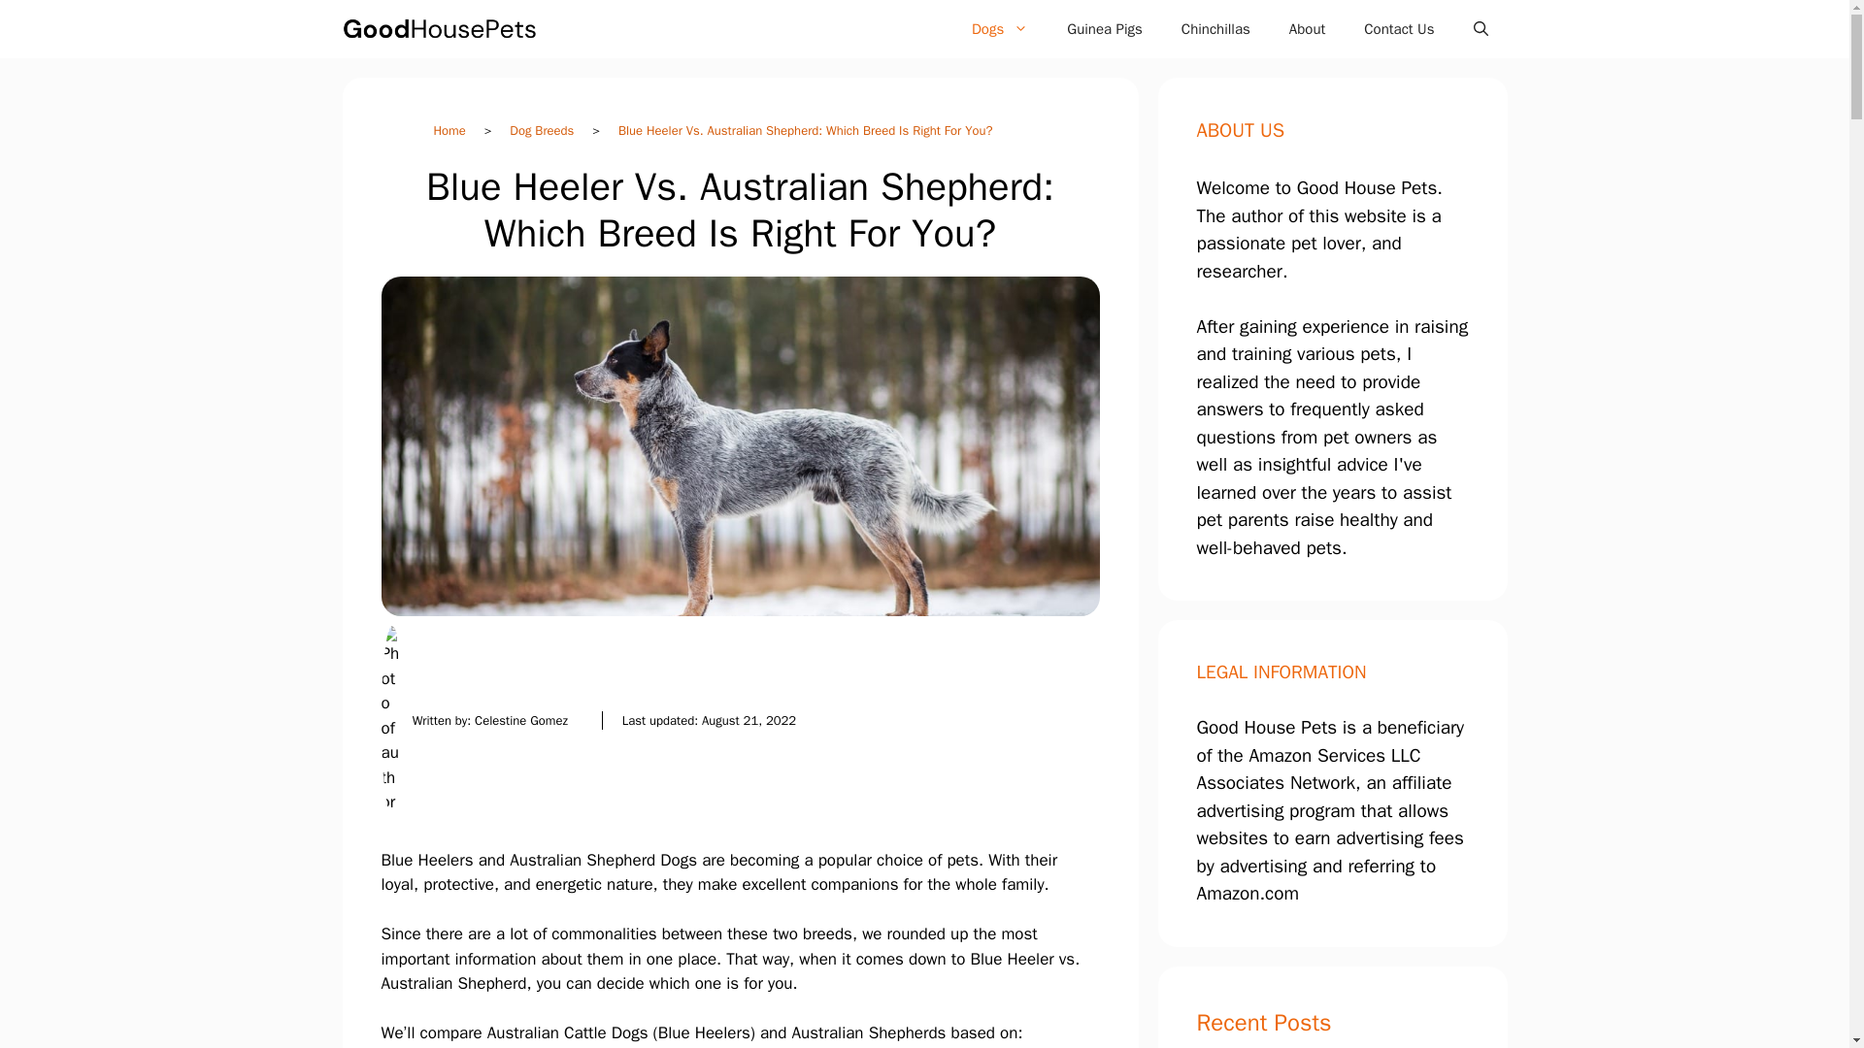 The image size is (1864, 1048). Describe the element at coordinates (541, 130) in the screenshot. I see `Dog Breeds` at that location.